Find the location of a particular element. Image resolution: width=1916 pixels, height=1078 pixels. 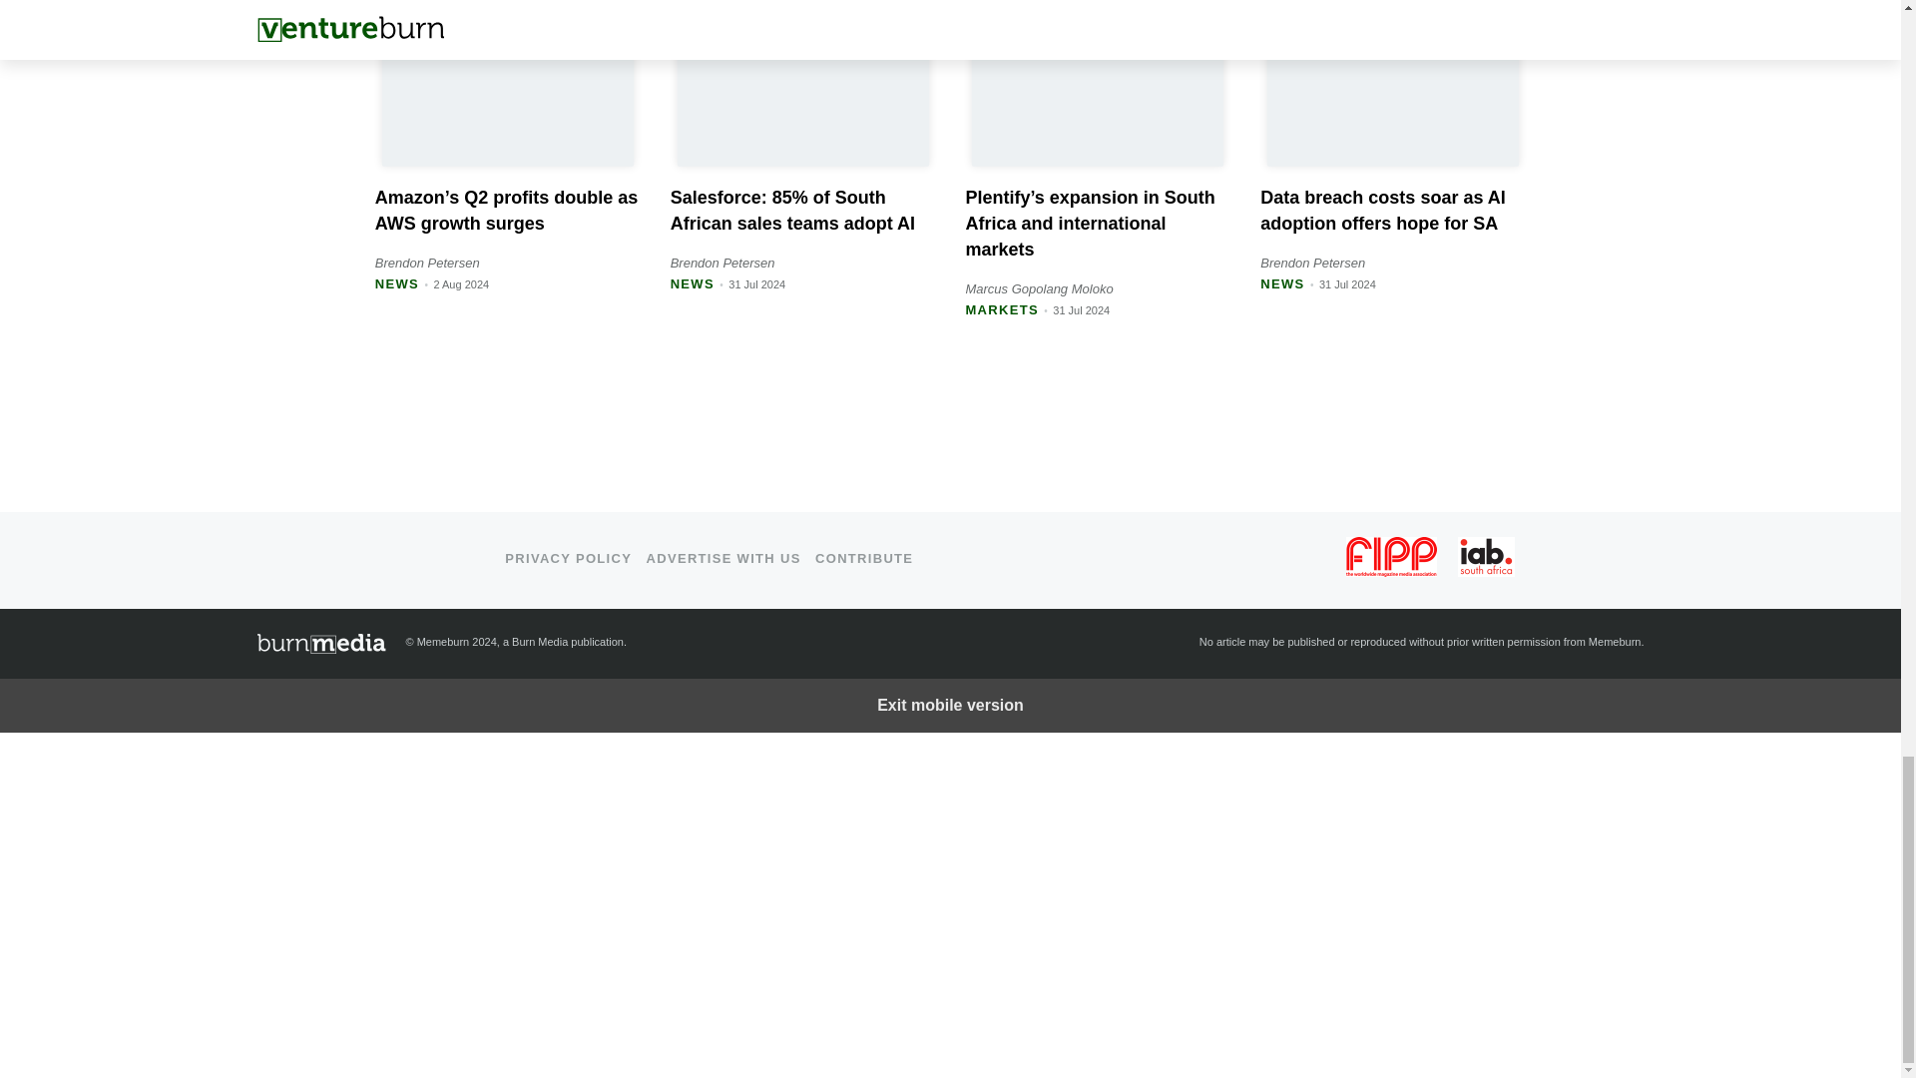

2 Aug 2024 is located at coordinates (460, 283).